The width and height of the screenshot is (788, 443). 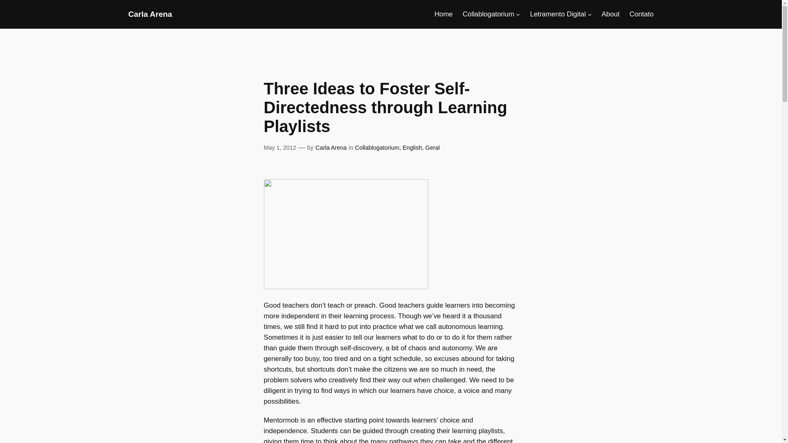 I want to click on Letramento Digital, so click(x=557, y=14).